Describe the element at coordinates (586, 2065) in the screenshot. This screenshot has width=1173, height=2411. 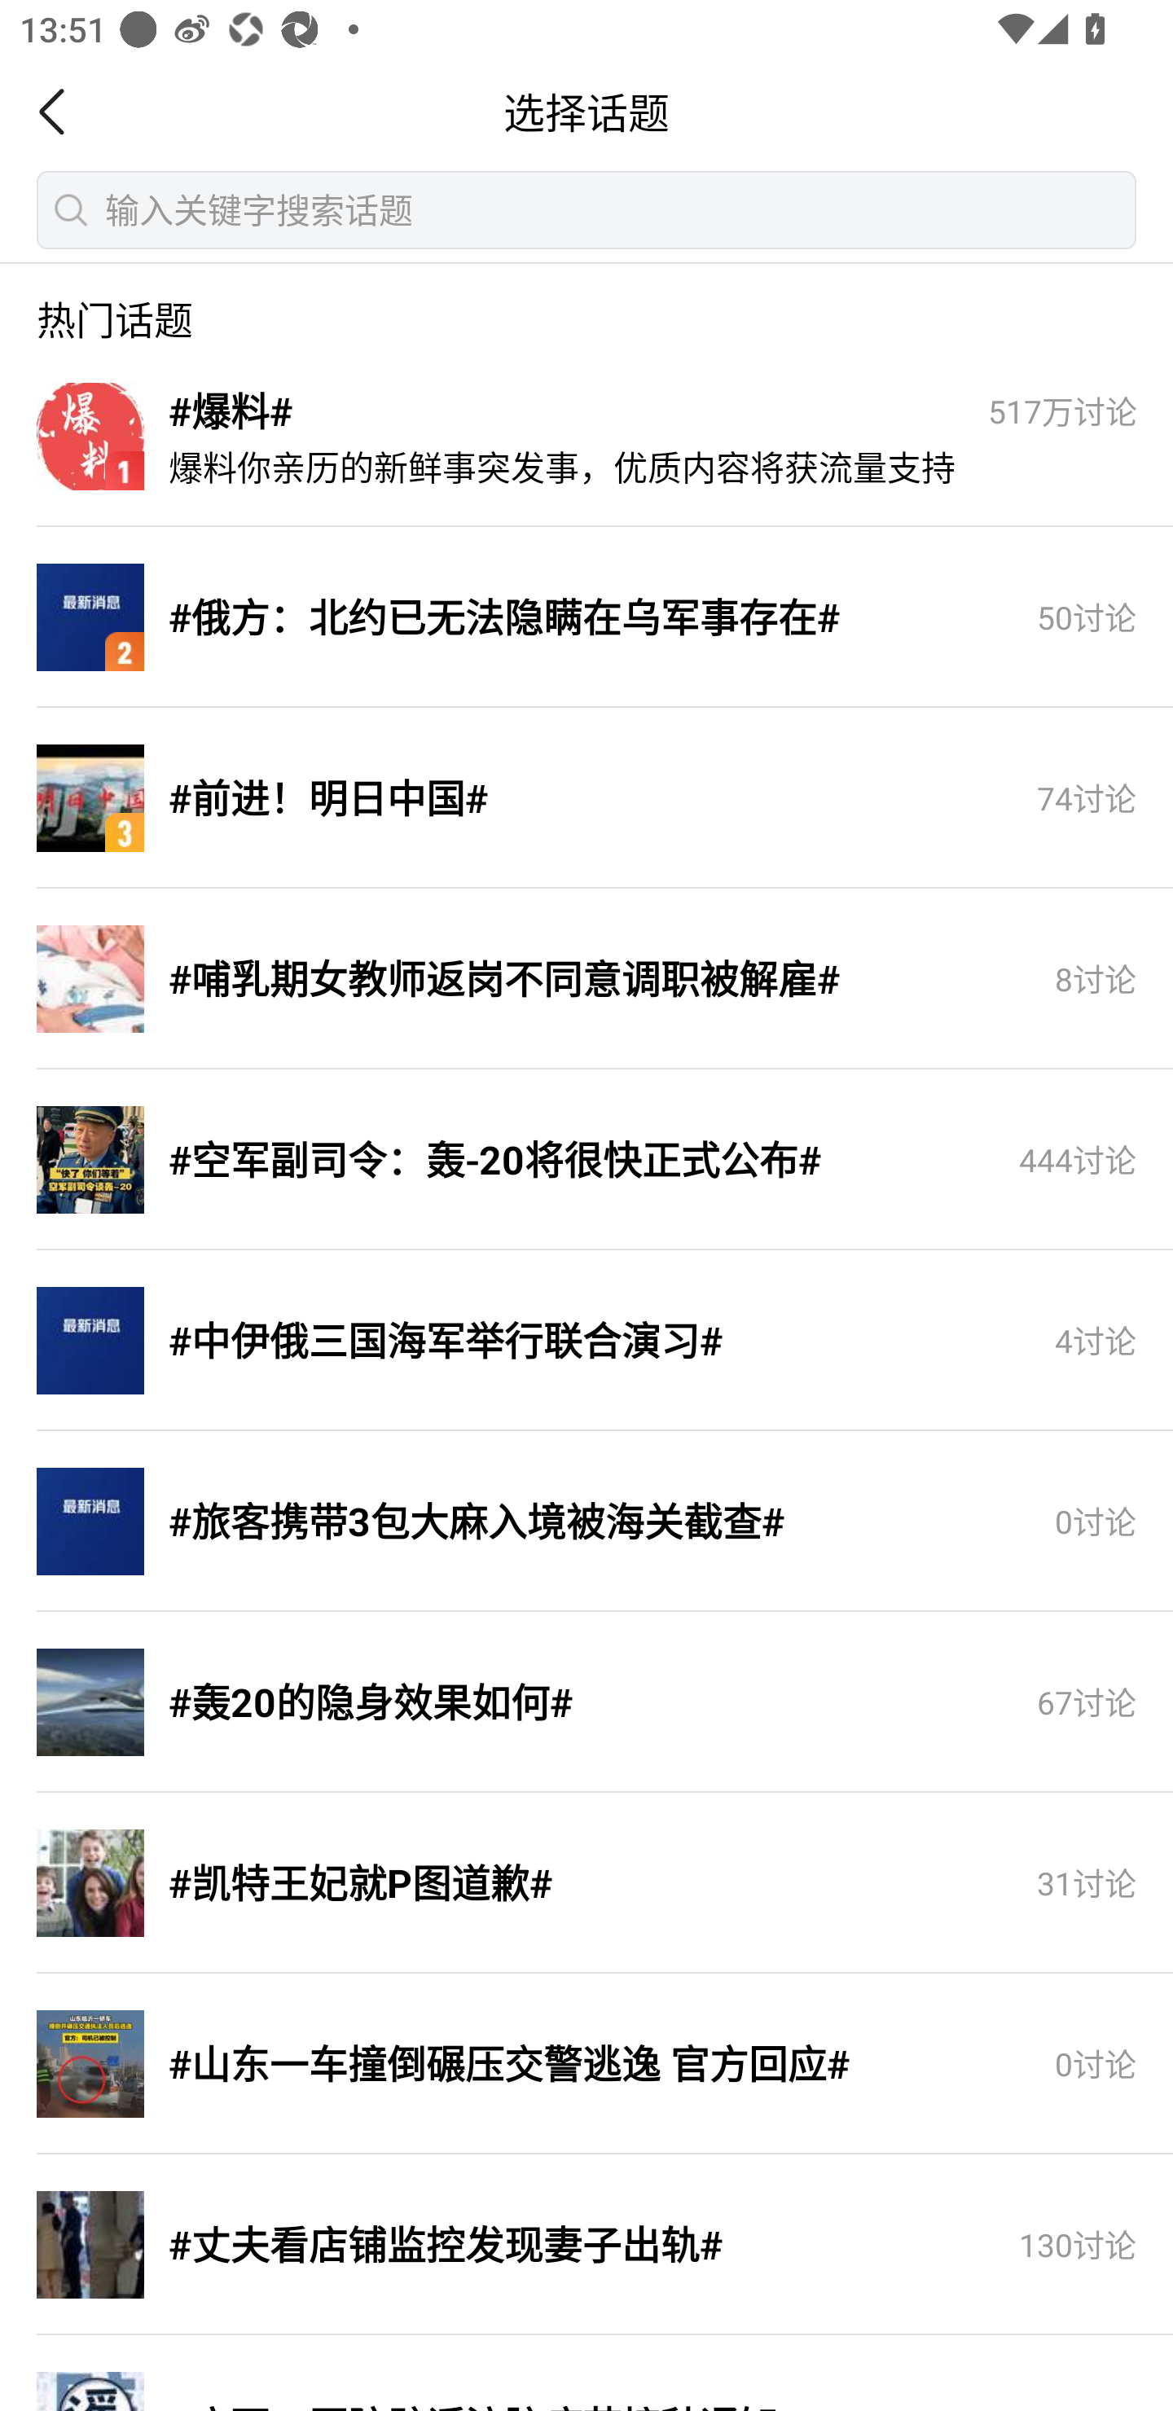
I see `#山东一车撞倒碾压交警逃逸 官方回应# 0讨论` at that location.